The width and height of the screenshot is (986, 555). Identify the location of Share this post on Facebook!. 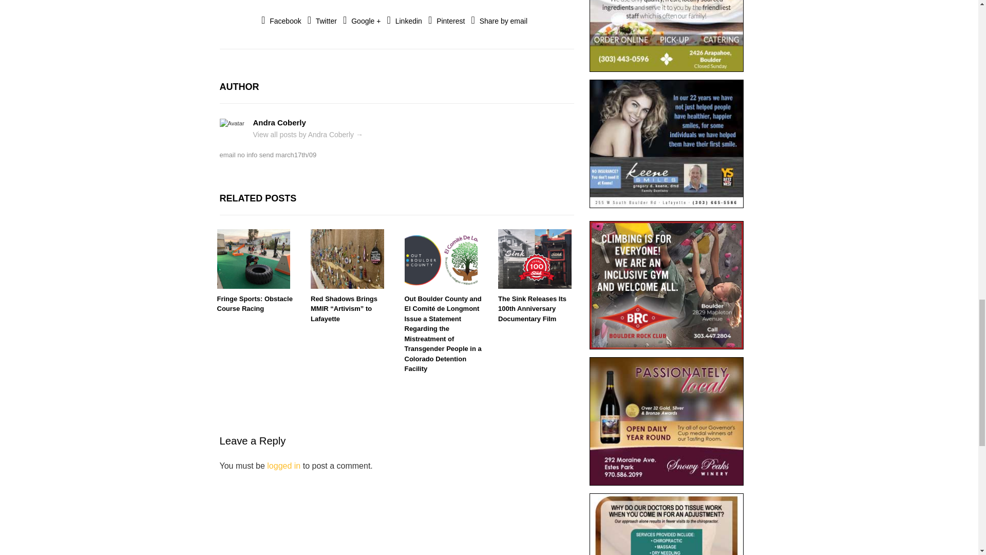
(281, 21).